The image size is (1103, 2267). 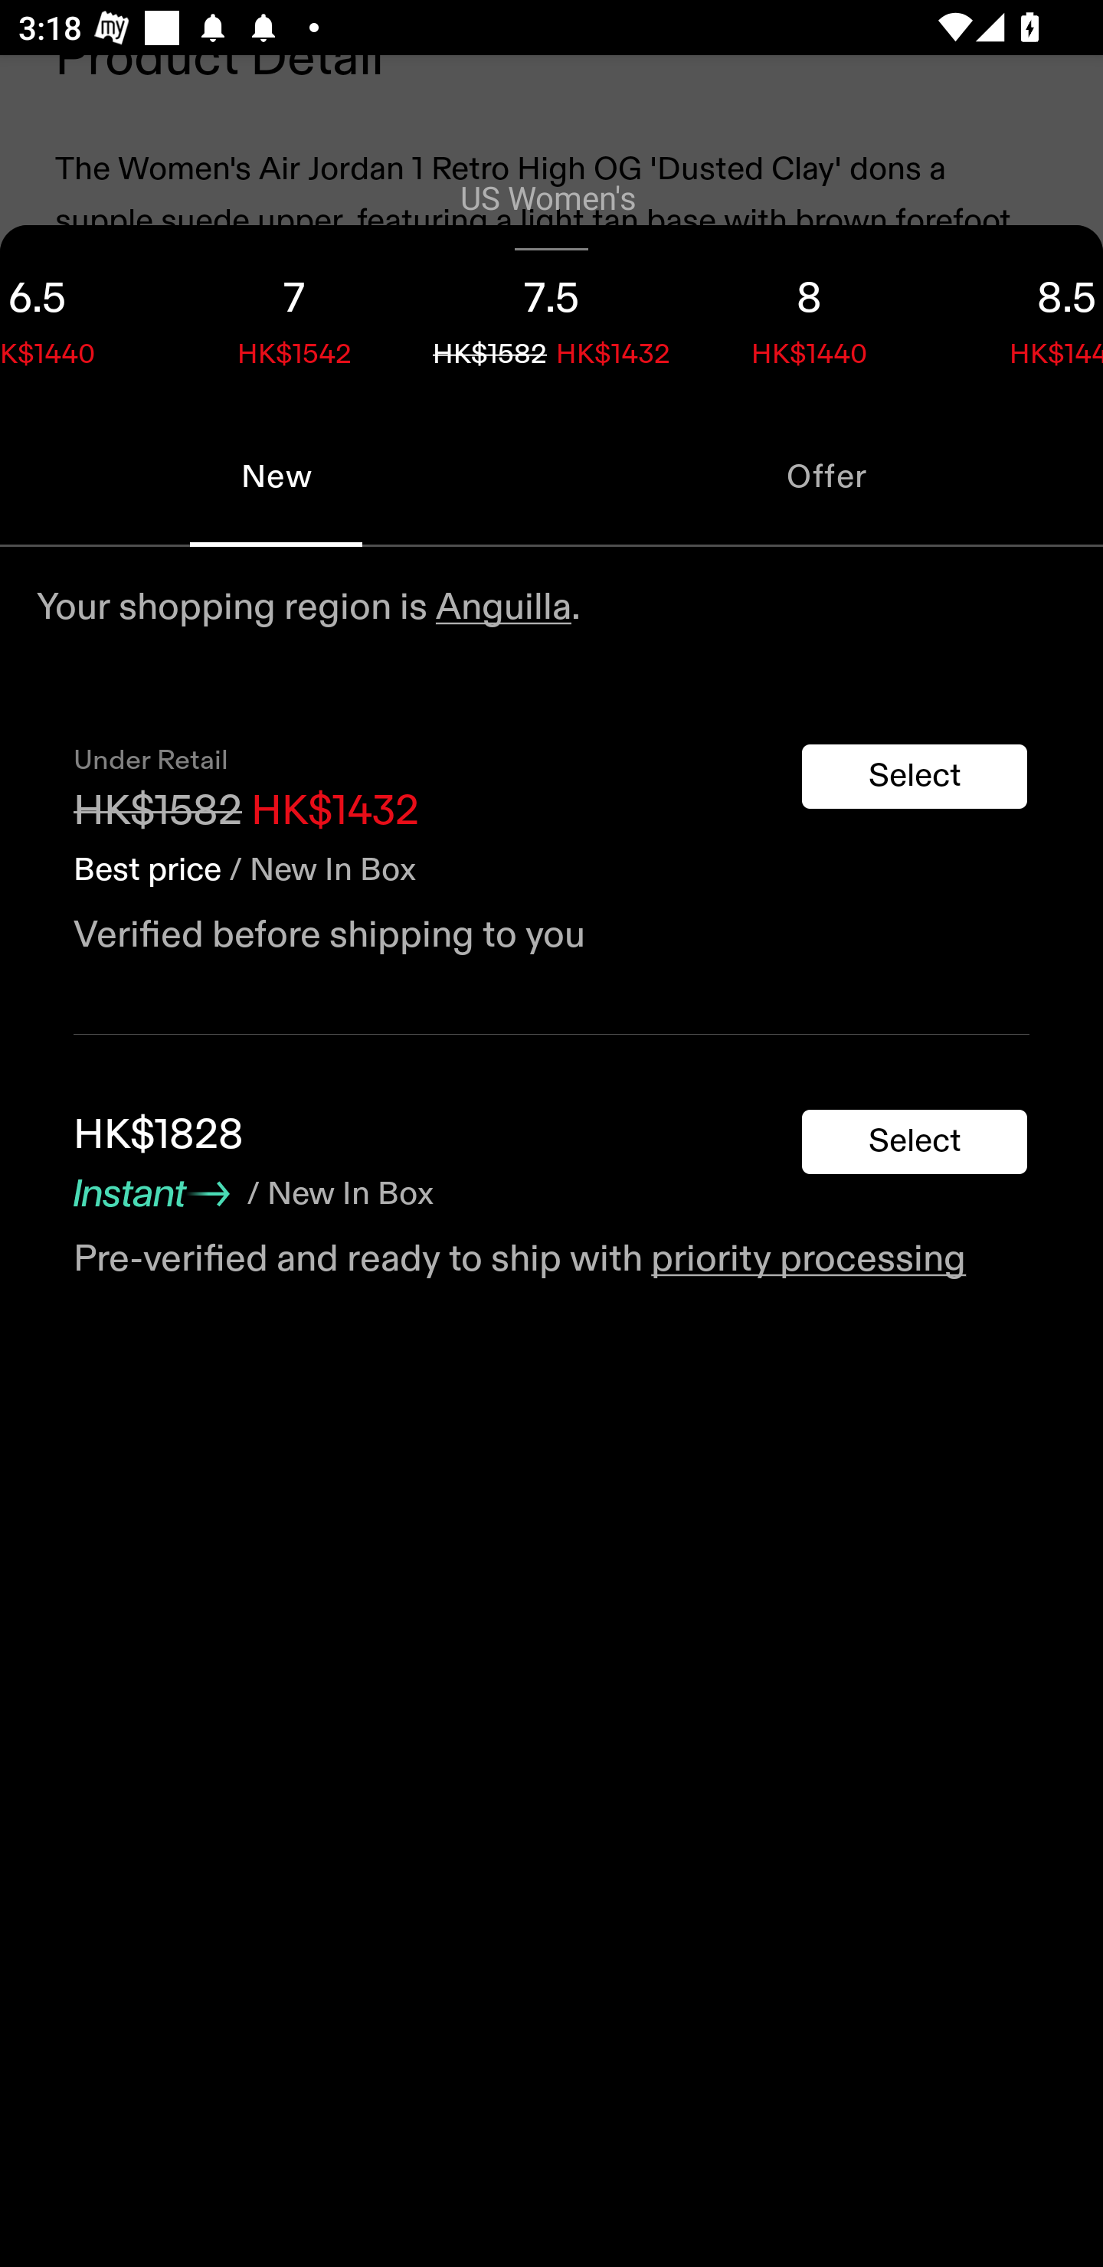 What do you see at coordinates (1020, 316) in the screenshot?
I see `8.5 HK$1447` at bounding box center [1020, 316].